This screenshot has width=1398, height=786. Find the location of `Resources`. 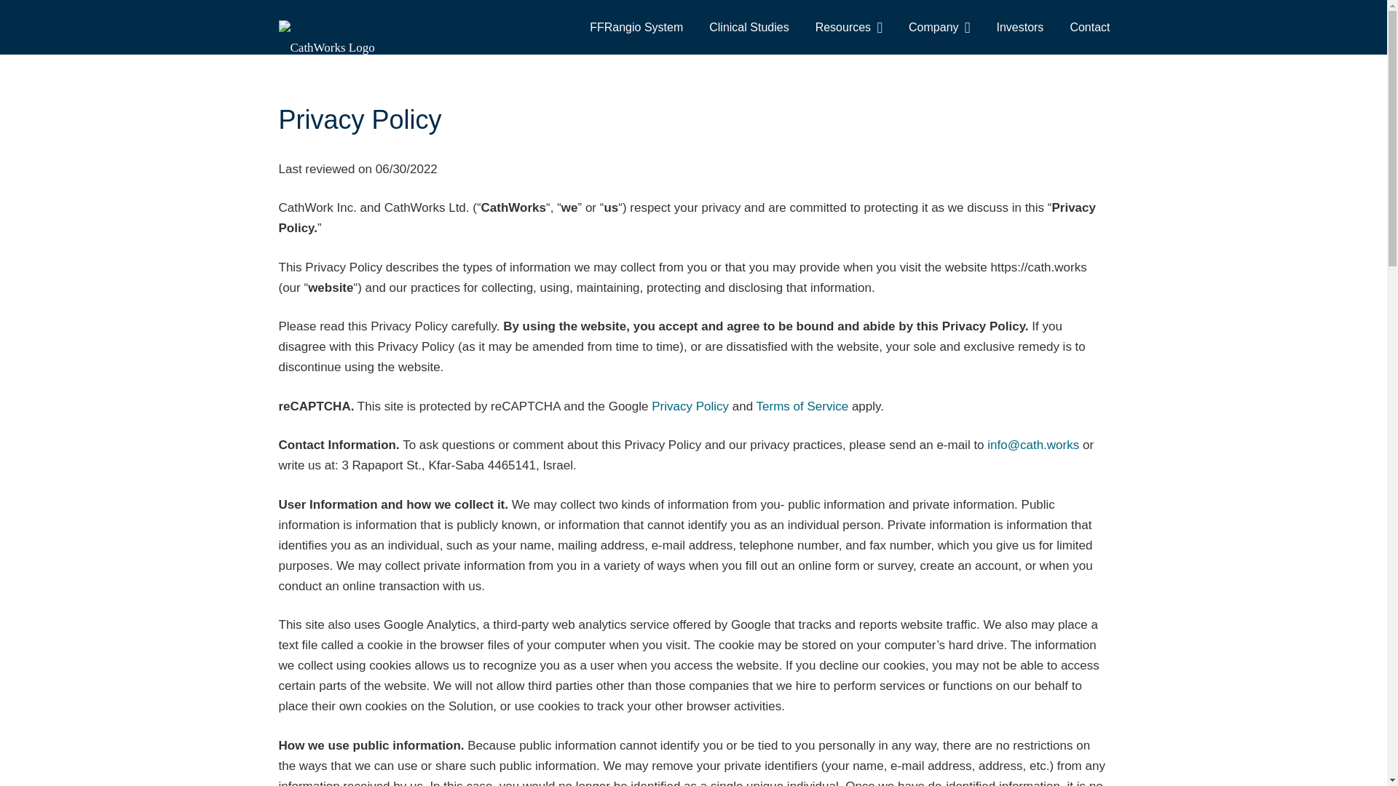

Resources is located at coordinates (849, 26).